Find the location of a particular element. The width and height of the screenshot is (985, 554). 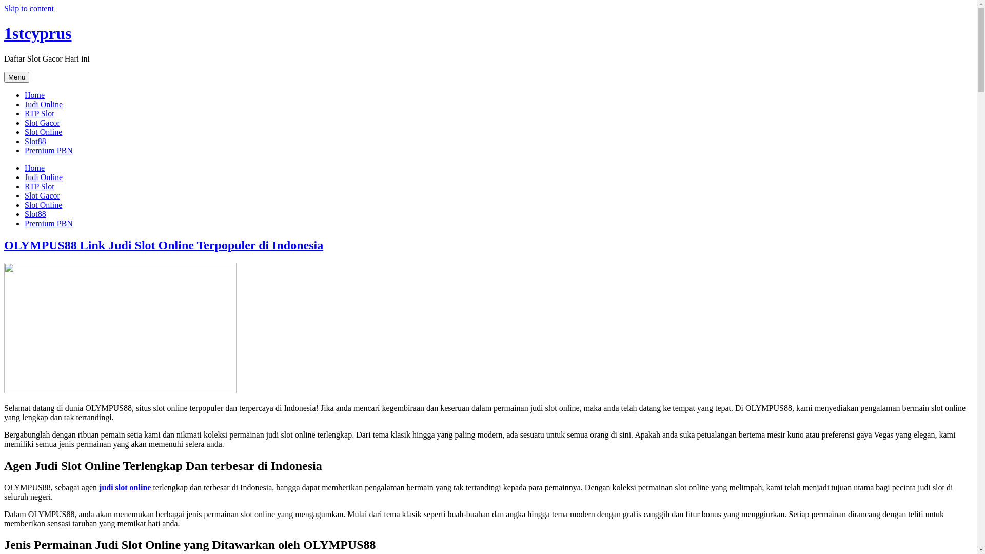

Slot Gacor is located at coordinates (42, 196).